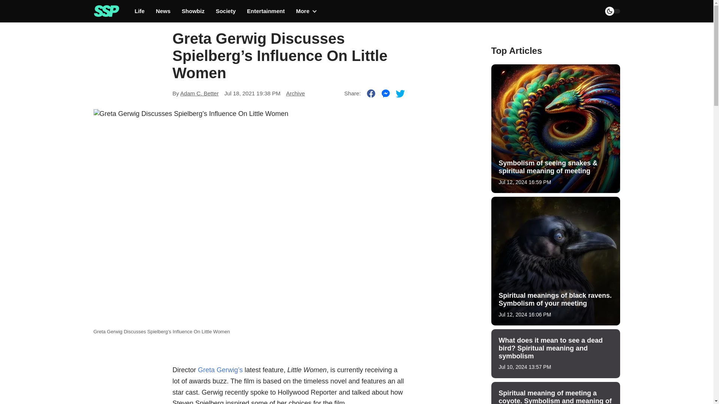 The height and width of the screenshot is (404, 719). Describe the element at coordinates (163, 11) in the screenshot. I see `News` at that location.